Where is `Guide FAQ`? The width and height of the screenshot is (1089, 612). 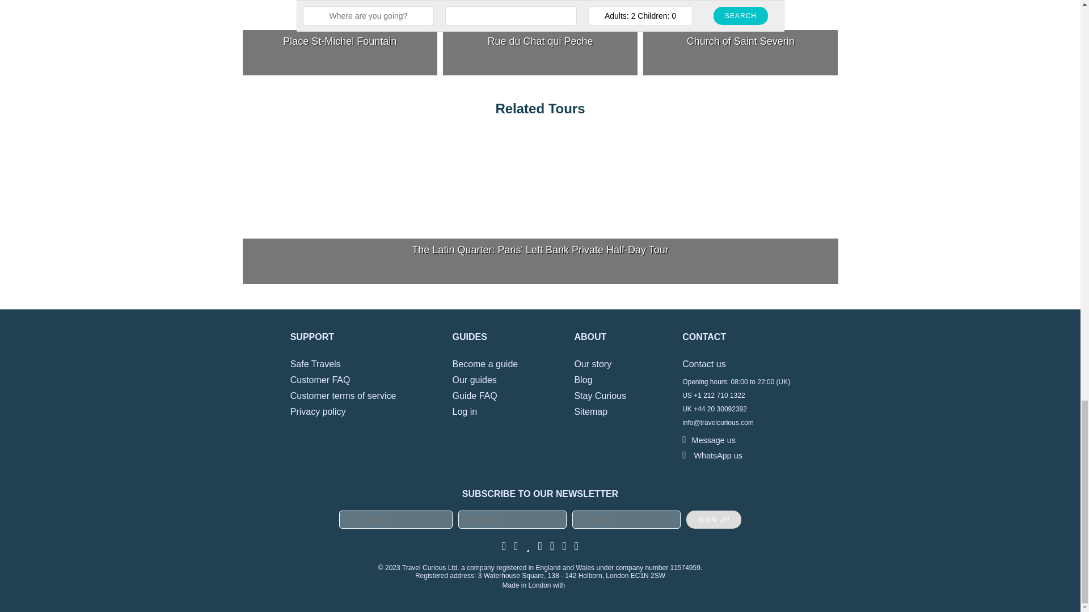 Guide FAQ is located at coordinates (475, 396).